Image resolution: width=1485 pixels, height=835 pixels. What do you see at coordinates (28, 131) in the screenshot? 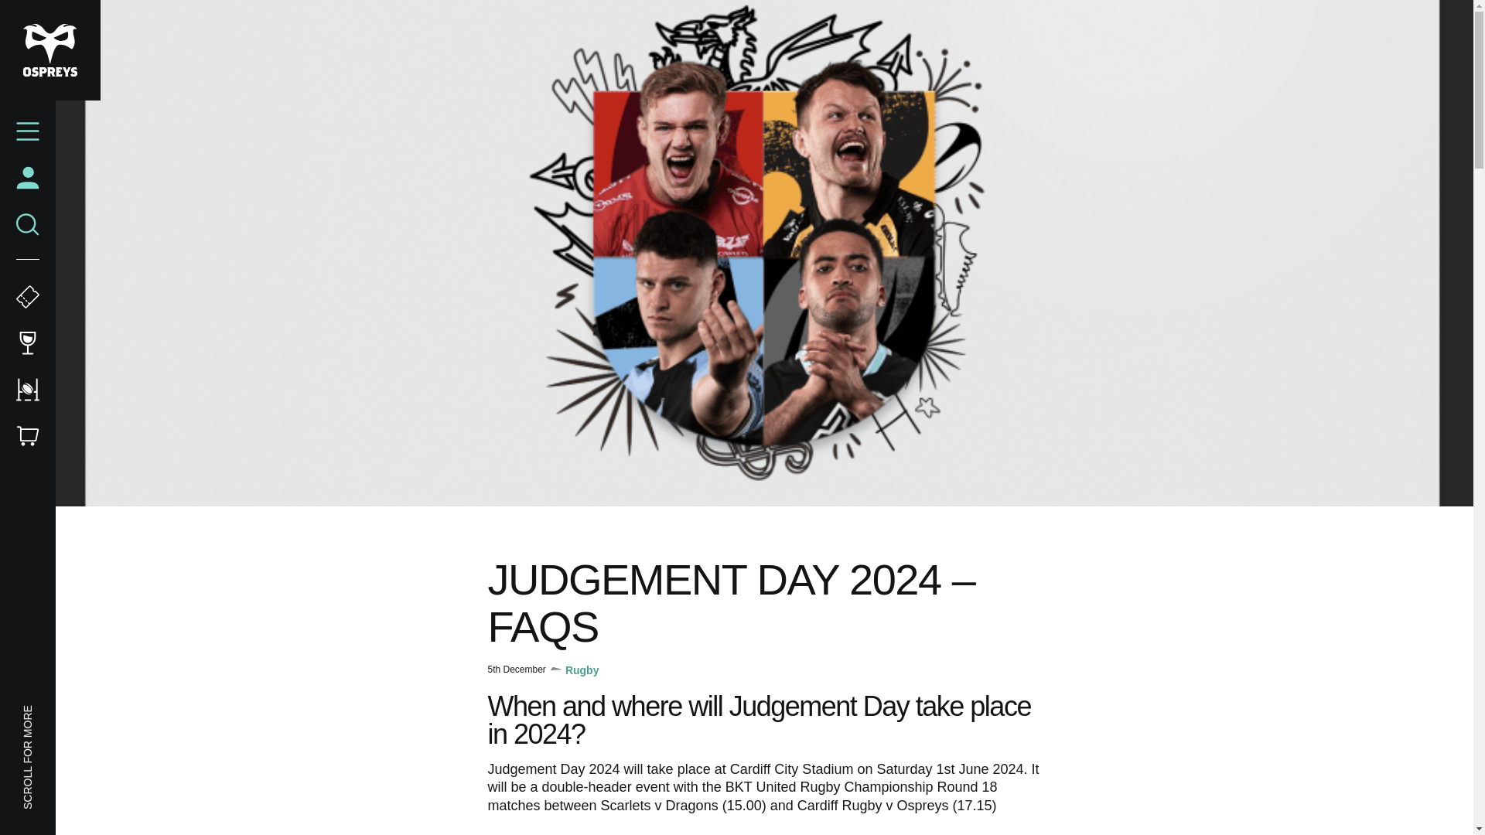
I see `Menu Closed` at bounding box center [28, 131].